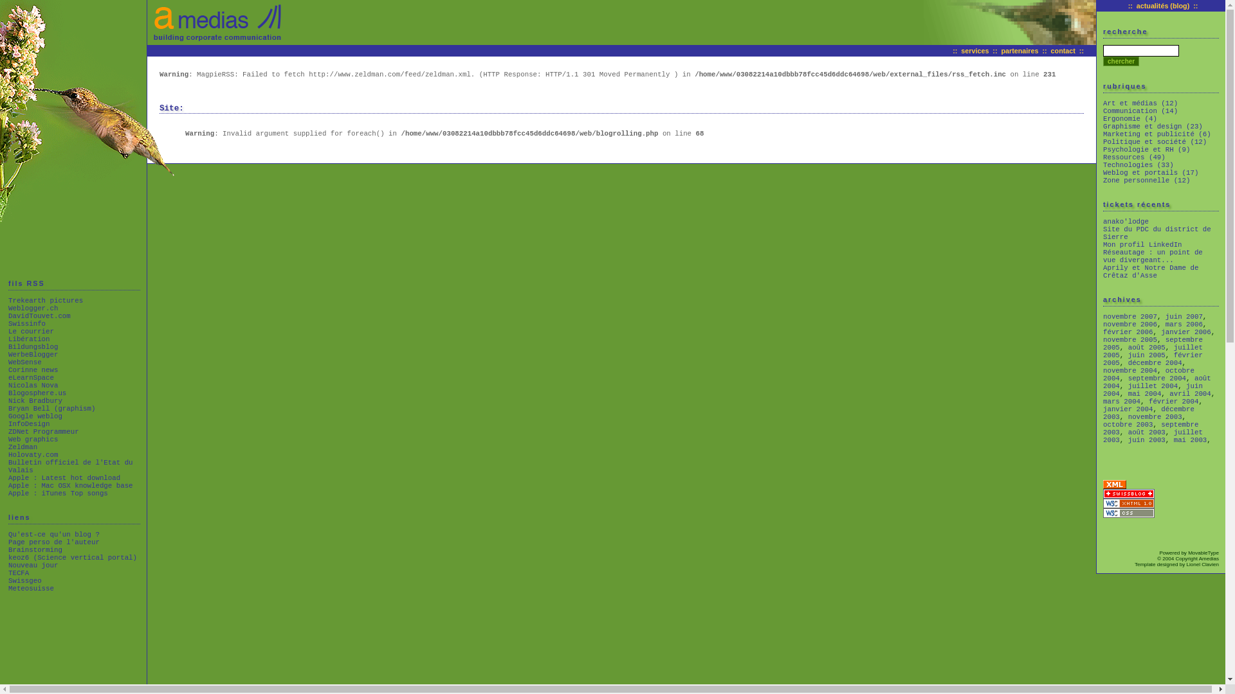 This screenshot has height=694, width=1235. Describe the element at coordinates (1126, 222) in the screenshot. I see `anako'lodge` at that location.